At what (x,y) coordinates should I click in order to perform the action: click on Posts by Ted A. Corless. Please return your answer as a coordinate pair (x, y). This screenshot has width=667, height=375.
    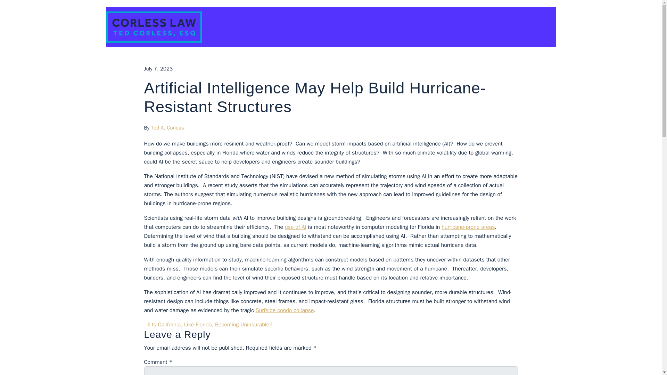
    Looking at the image, I should click on (167, 127).